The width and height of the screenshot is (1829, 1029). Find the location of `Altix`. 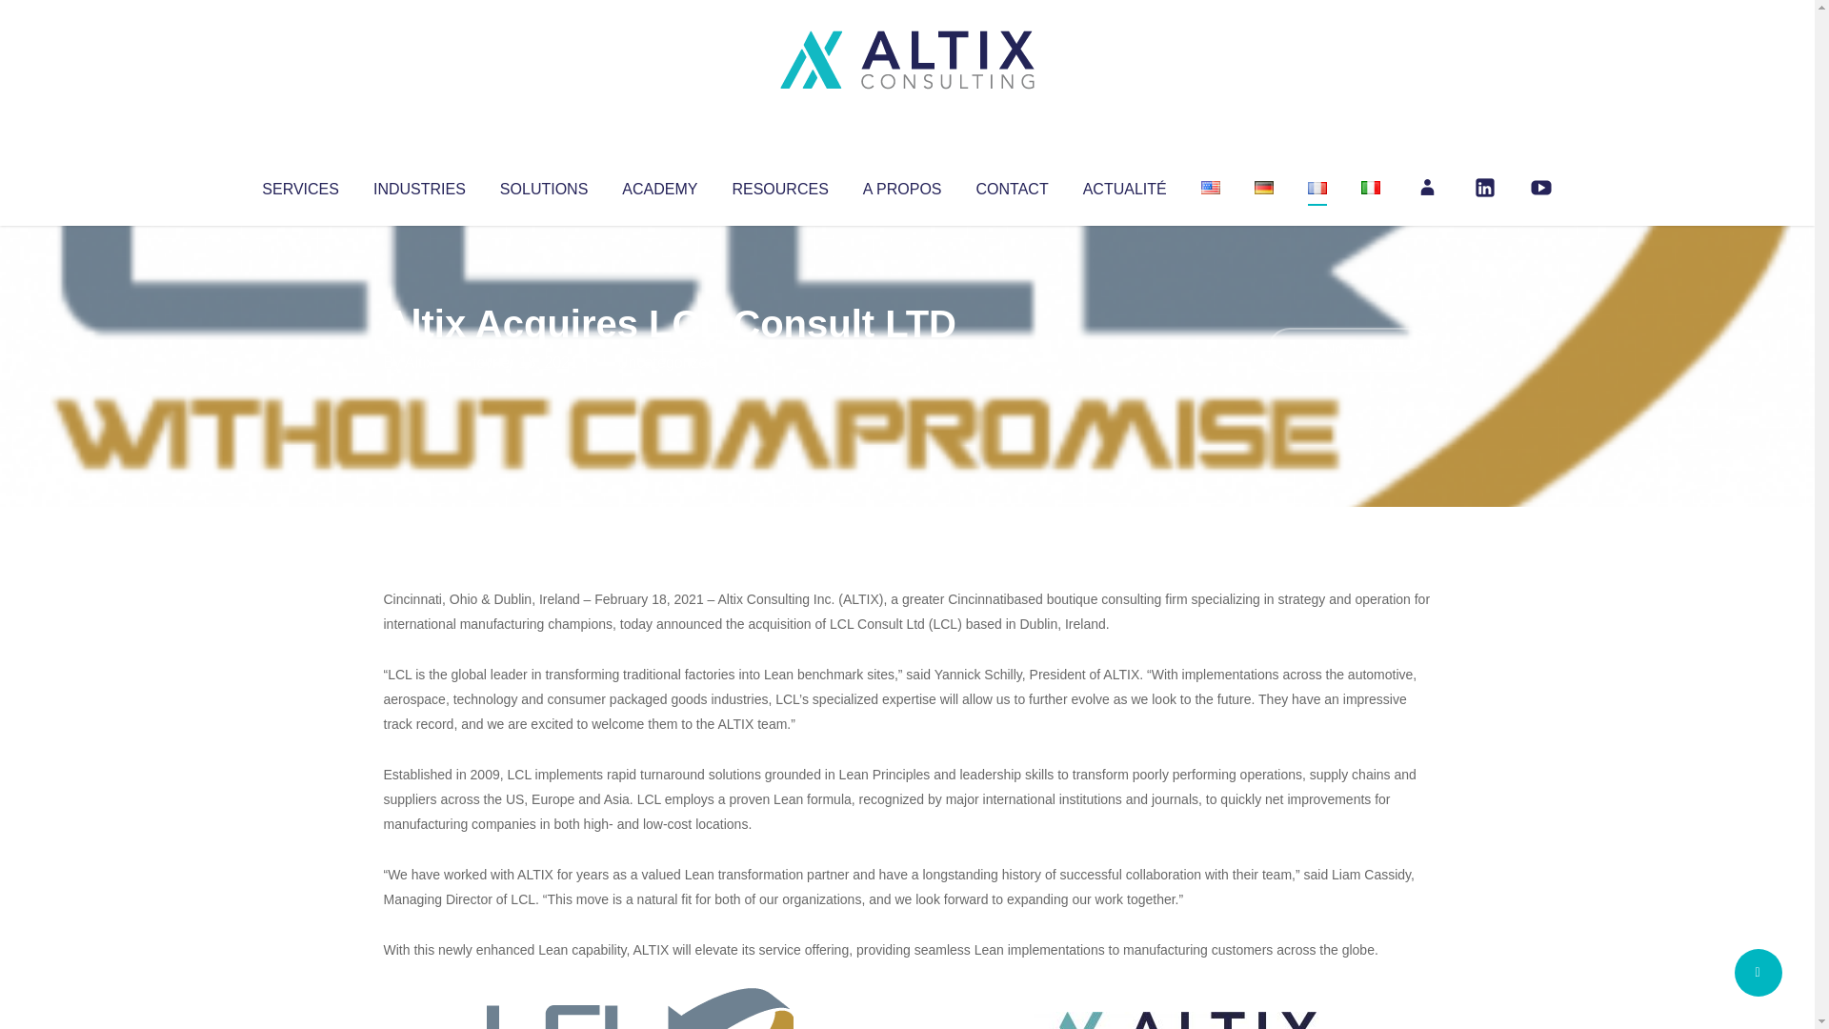

Altix is located at coordinates (419, 362).